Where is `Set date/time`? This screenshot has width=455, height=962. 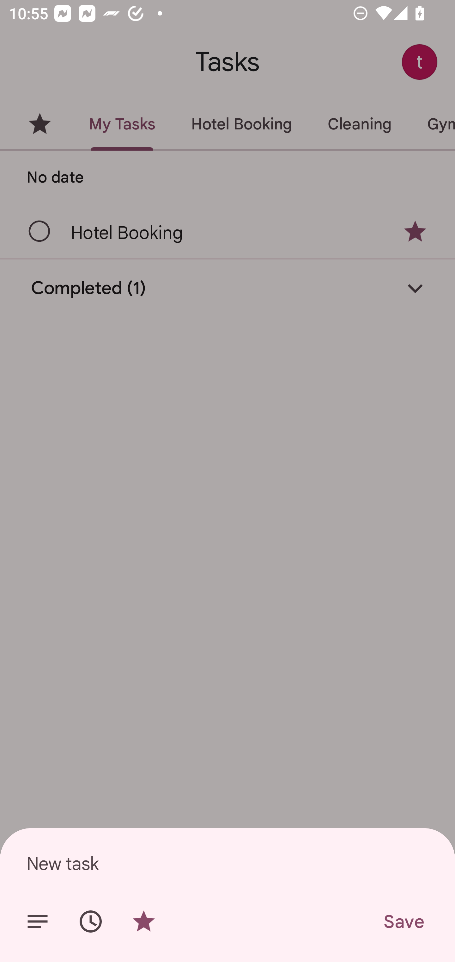 Set date/time is located at coordinates (91, 921).